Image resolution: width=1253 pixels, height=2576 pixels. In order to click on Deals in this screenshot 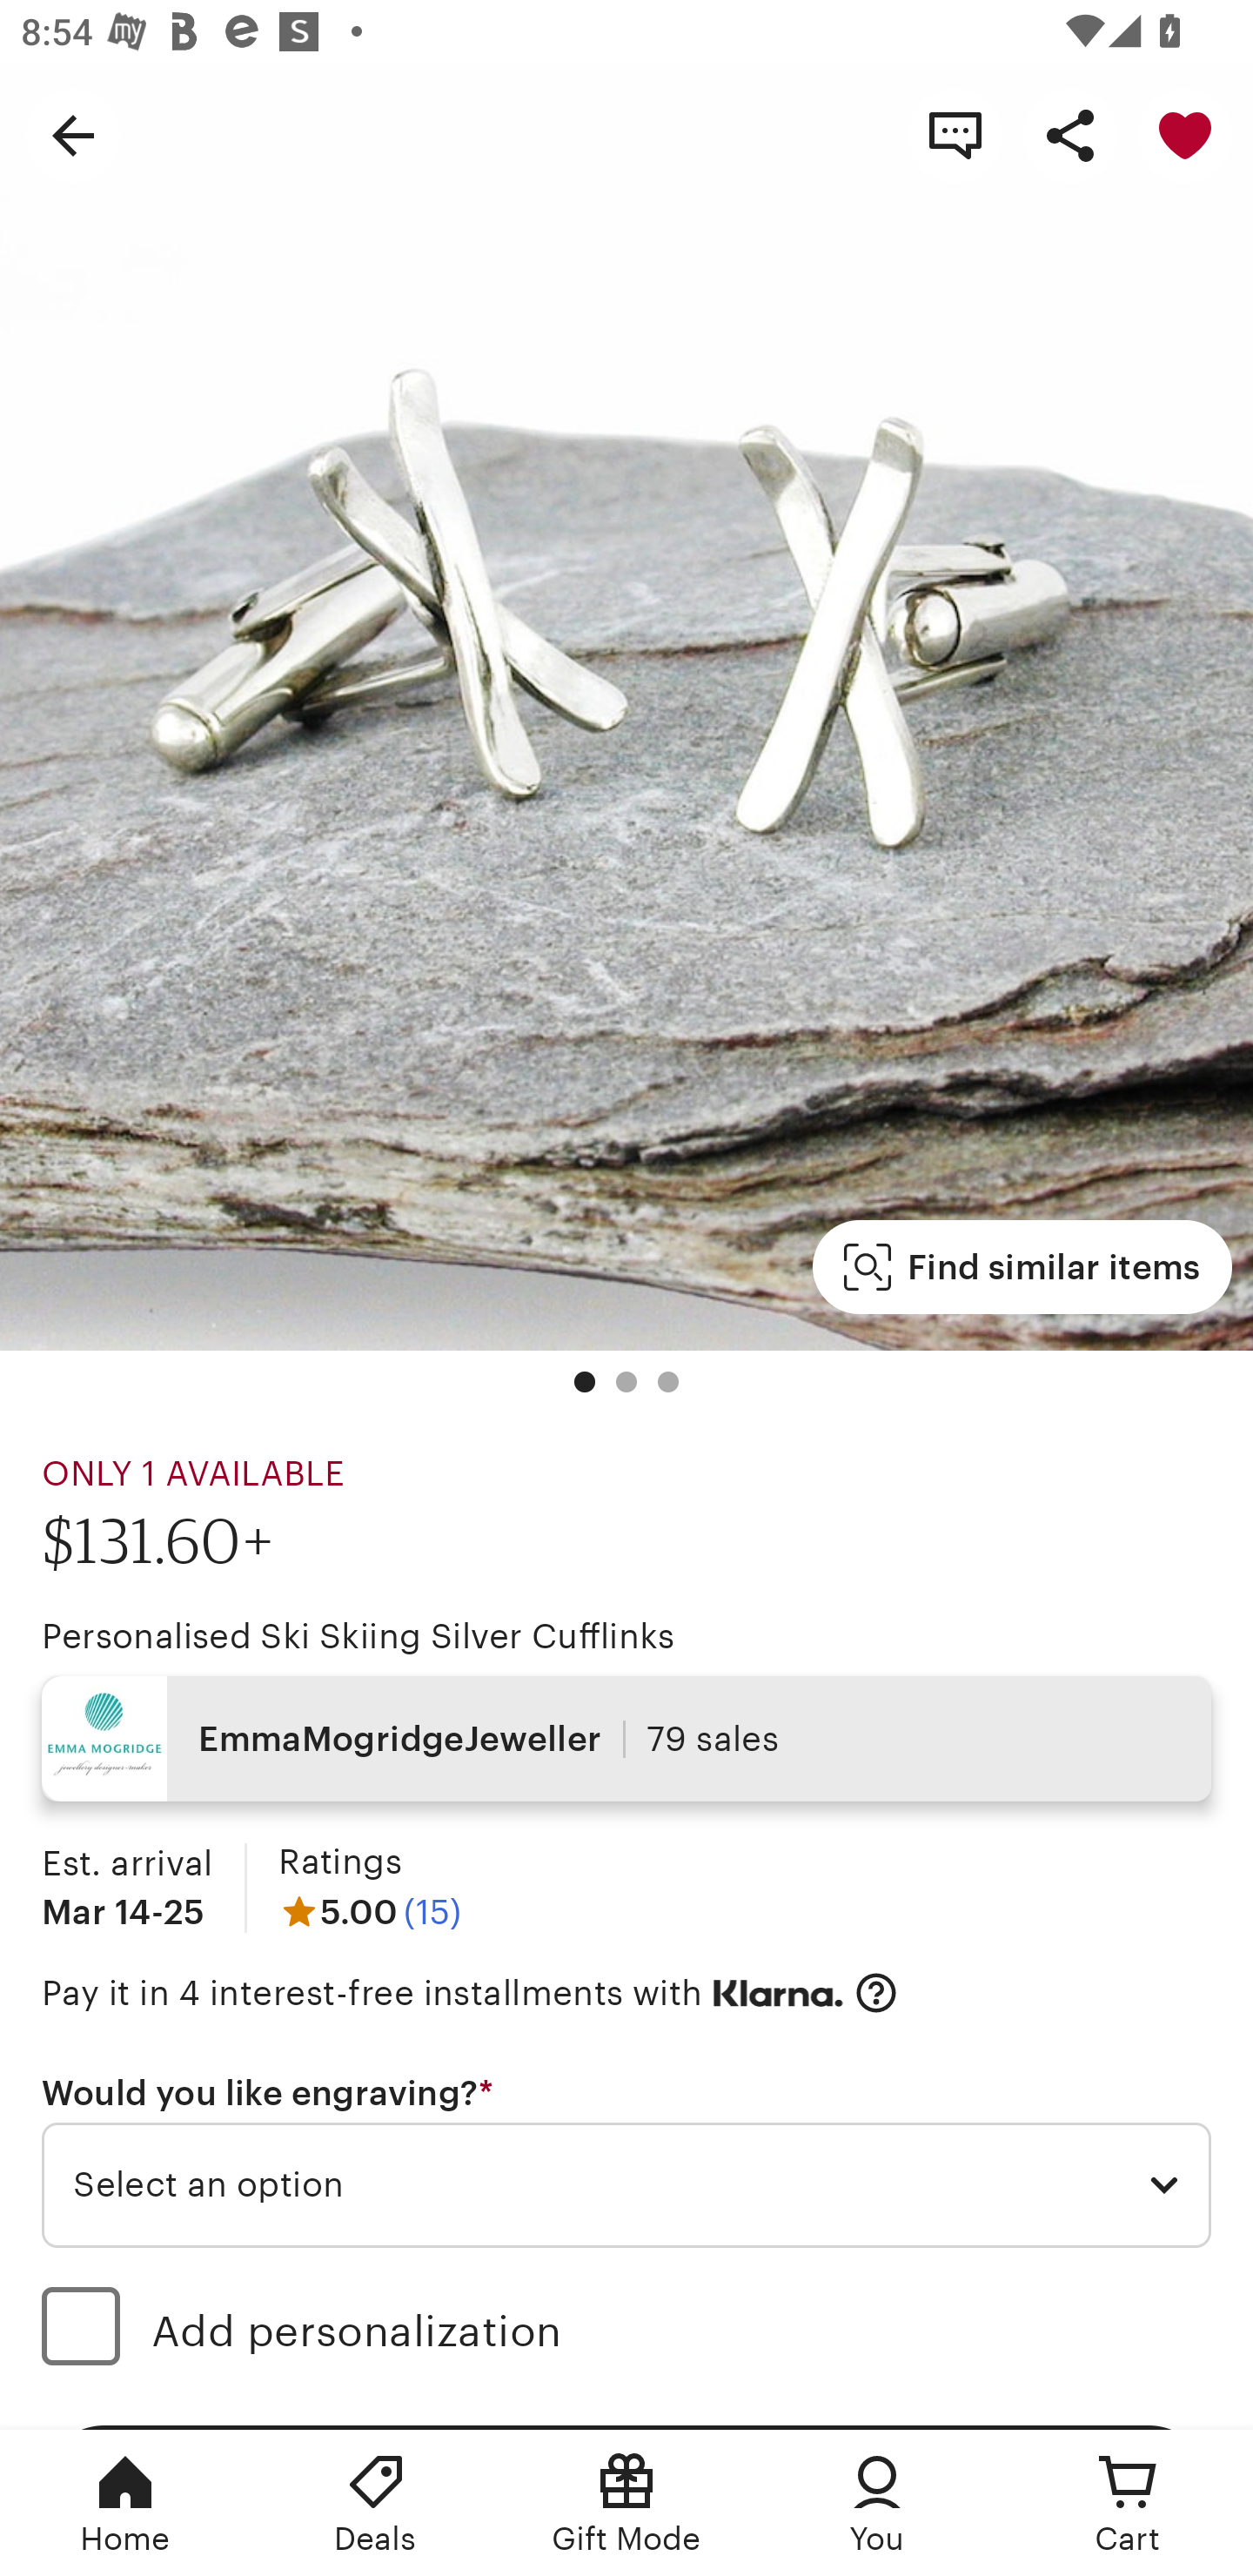, I will do `click(376, 2503)`.